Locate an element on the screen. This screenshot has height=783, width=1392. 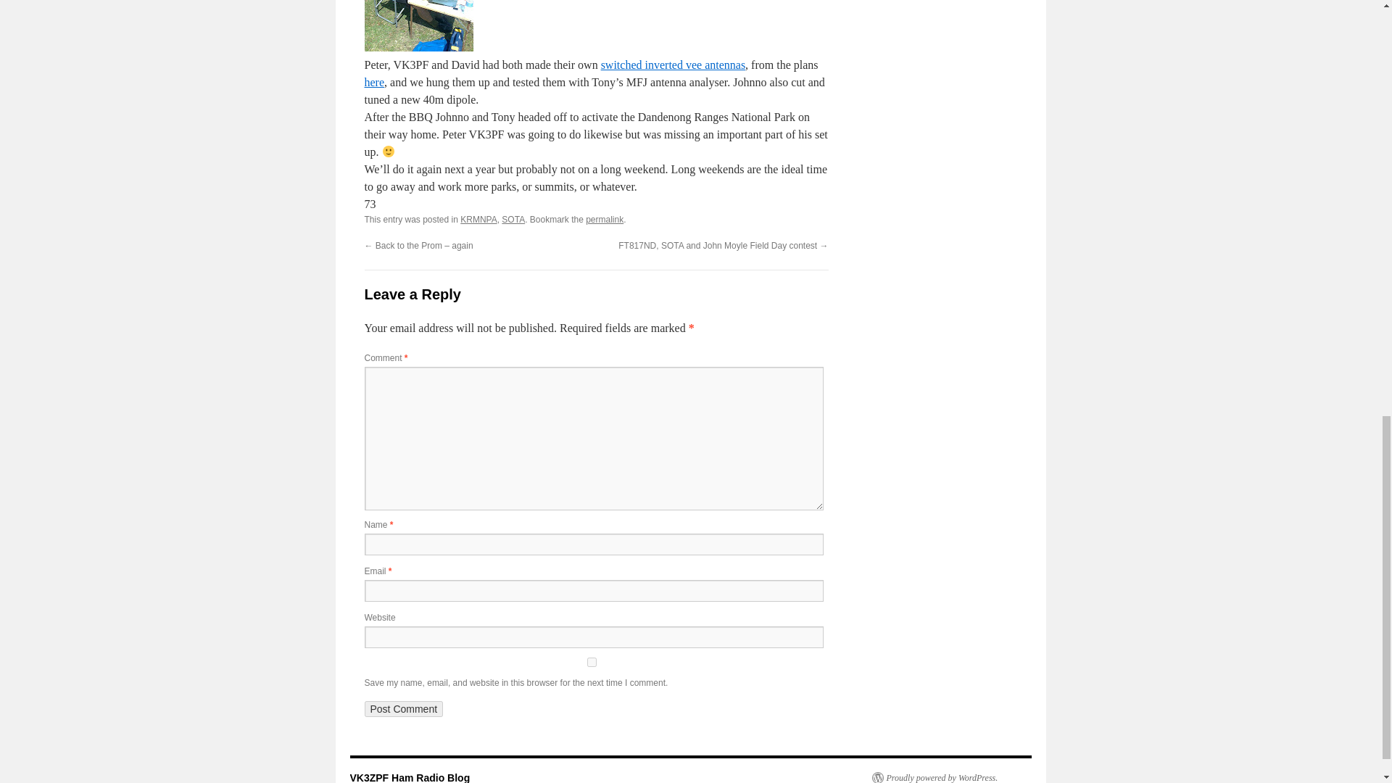
KRMNPA is located at coordinates (478, 219).